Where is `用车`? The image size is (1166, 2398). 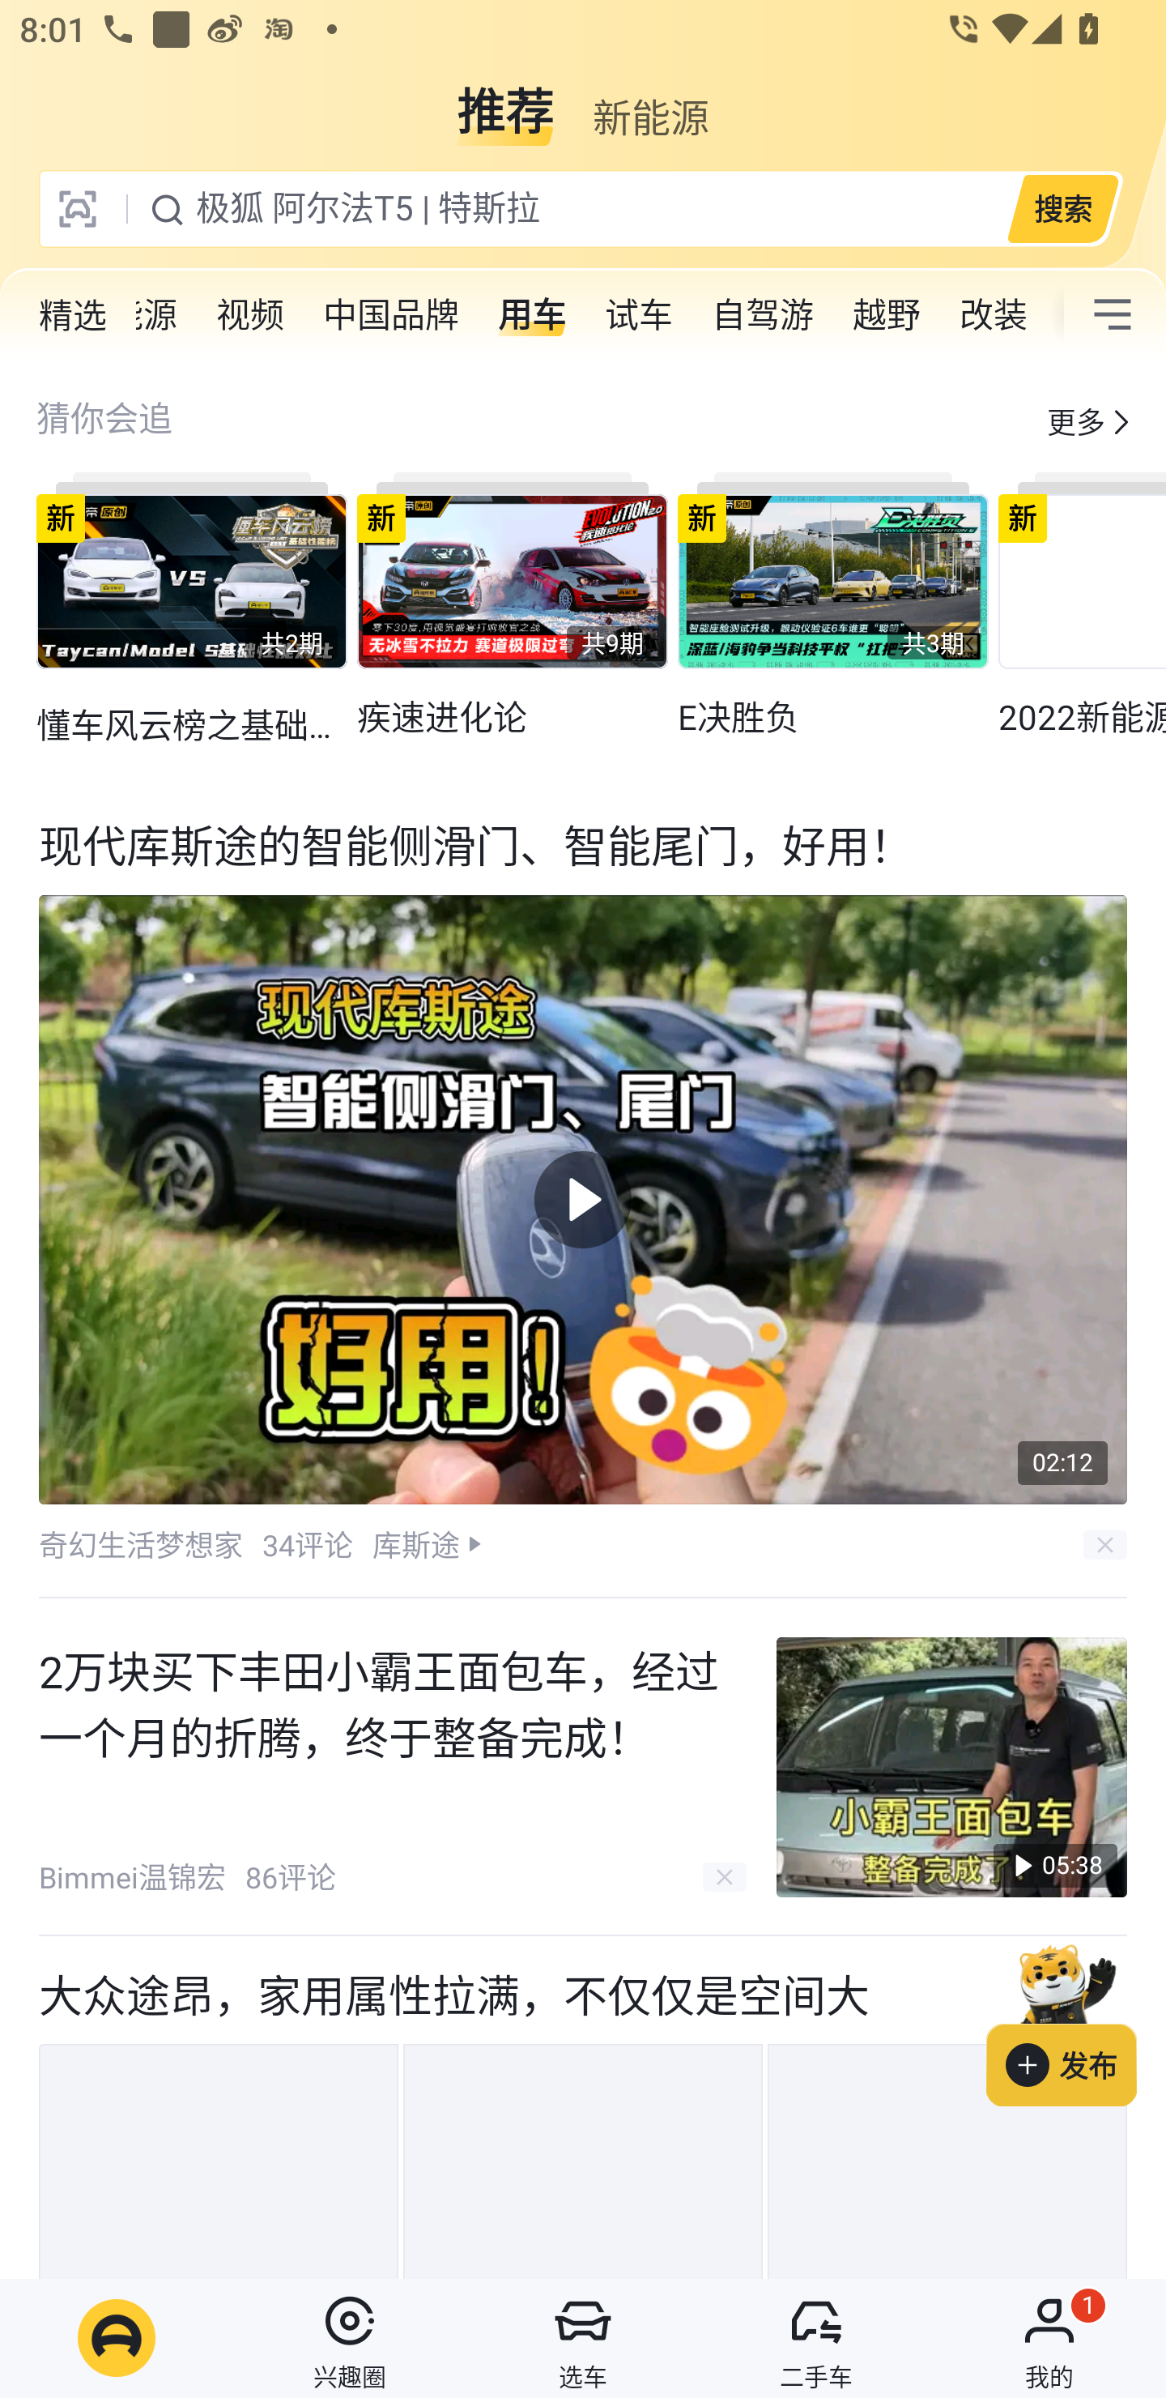 用车 is located at coordinates (531, 314).